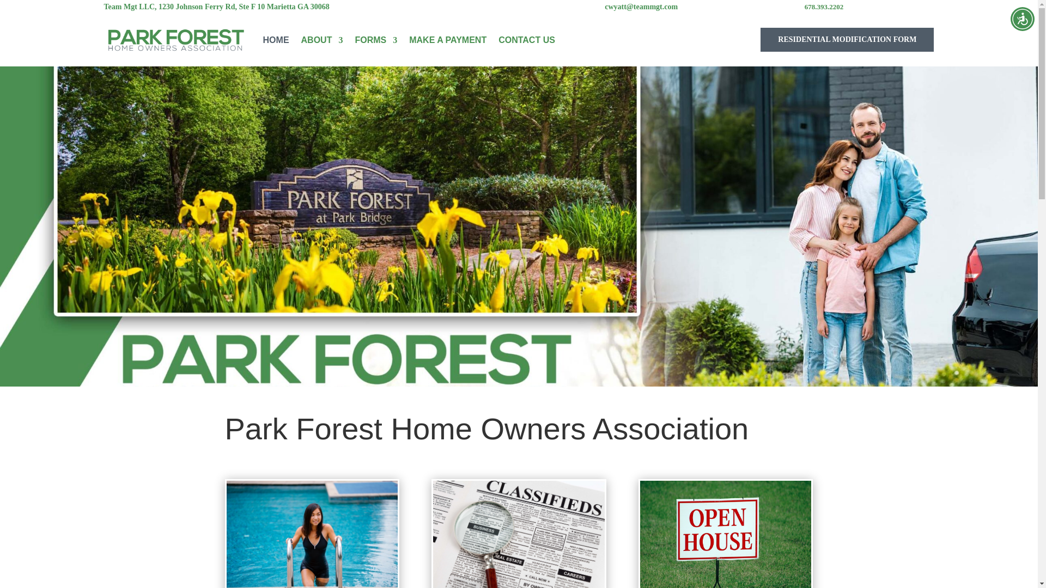 This screenshot has height=588, width=1046. I want to click on Accessibility Menu, so click(1022, 19).